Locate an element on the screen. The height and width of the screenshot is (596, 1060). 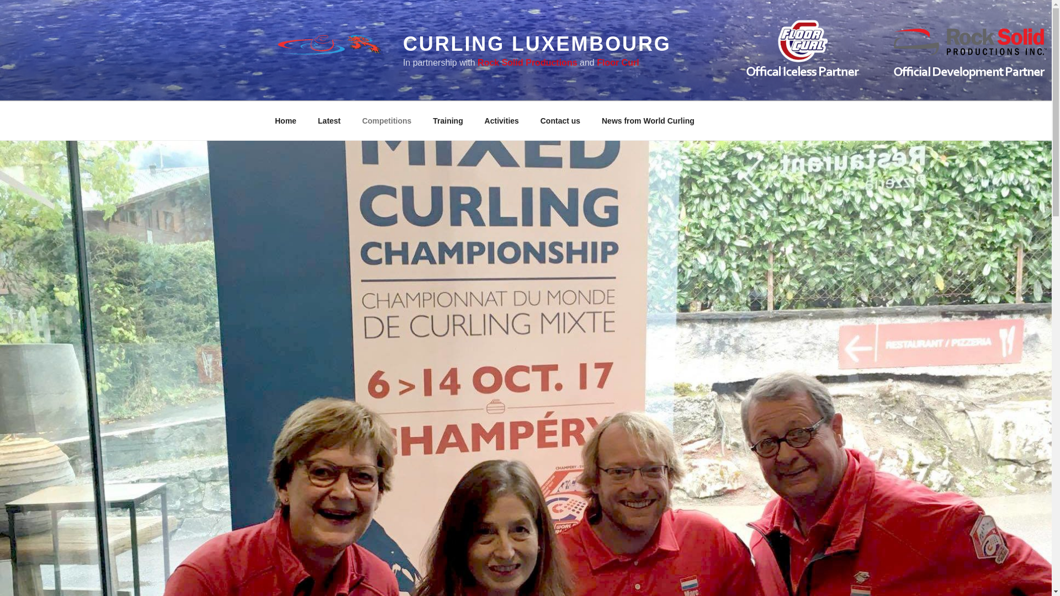
Activities is located at coordinates (501, 120).